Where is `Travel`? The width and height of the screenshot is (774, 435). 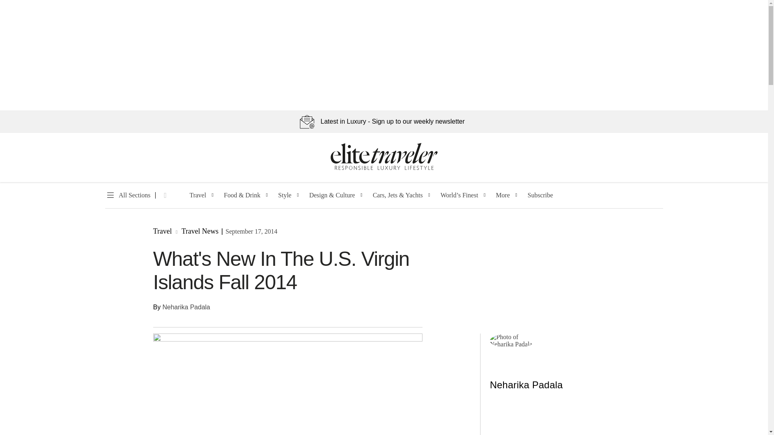
Travel is located at coordinates (198, 195).